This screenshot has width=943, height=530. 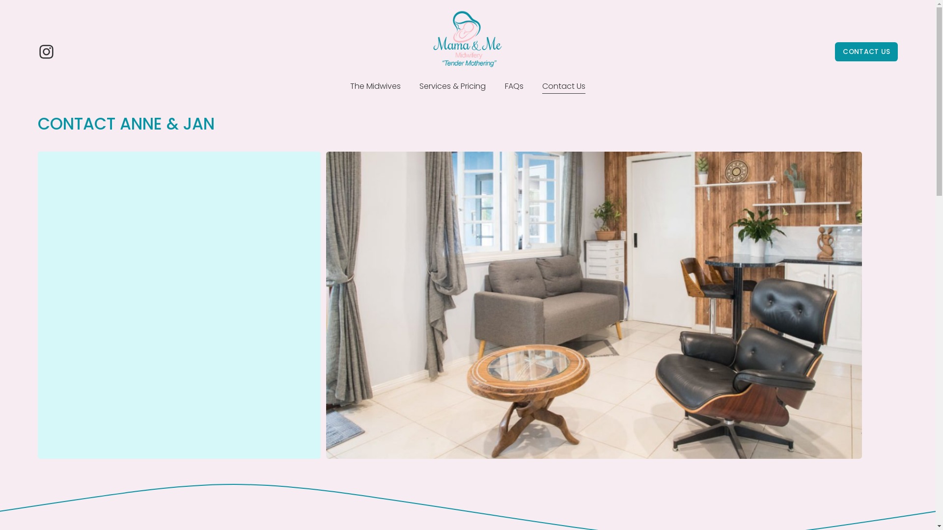 I want to click on Services & Pricing, so click(x=453, y=86).